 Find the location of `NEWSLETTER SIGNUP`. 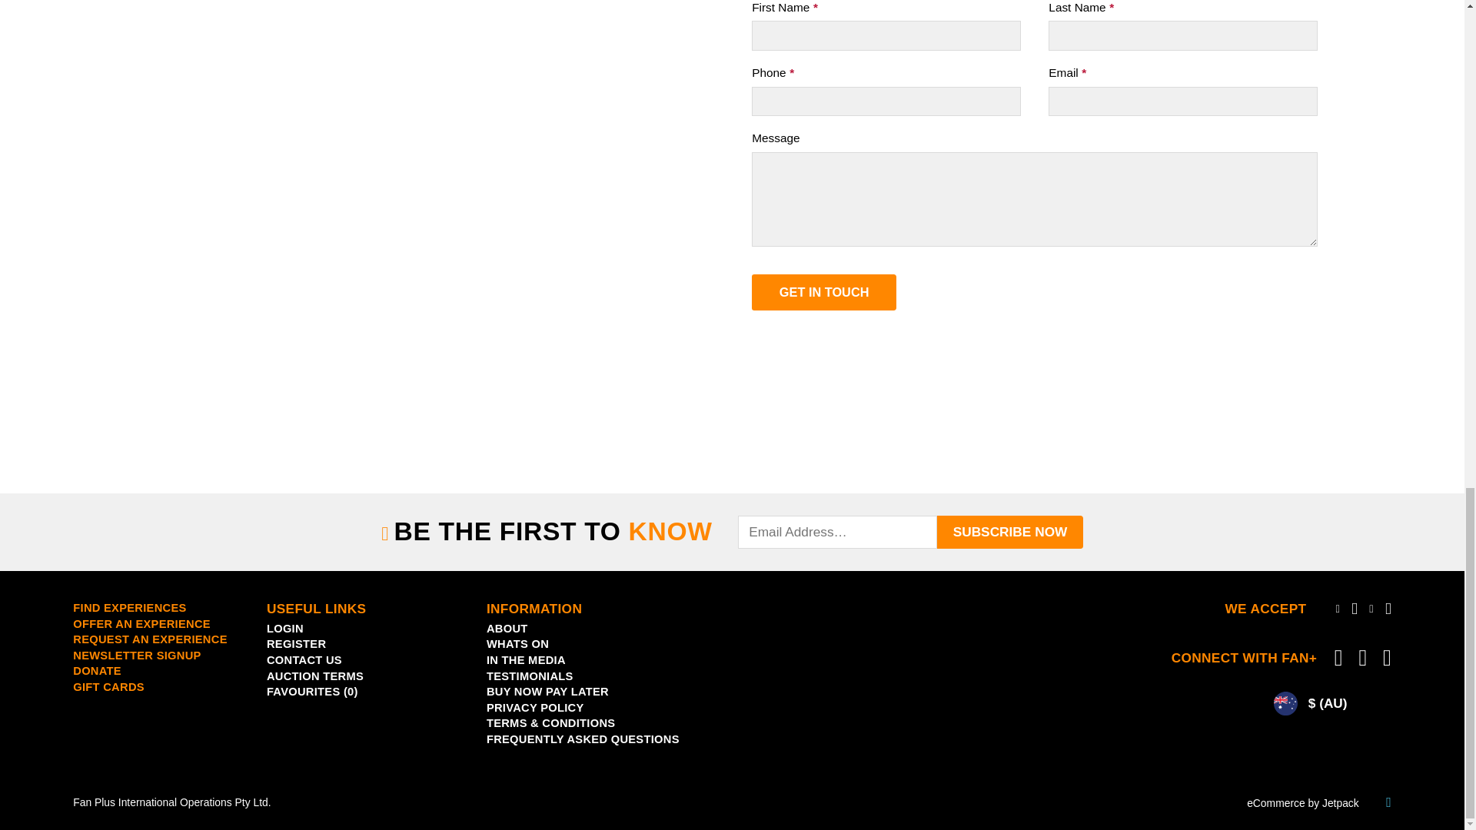

NEWSLETTER SIGNUP is located at coordinates (137, 655).